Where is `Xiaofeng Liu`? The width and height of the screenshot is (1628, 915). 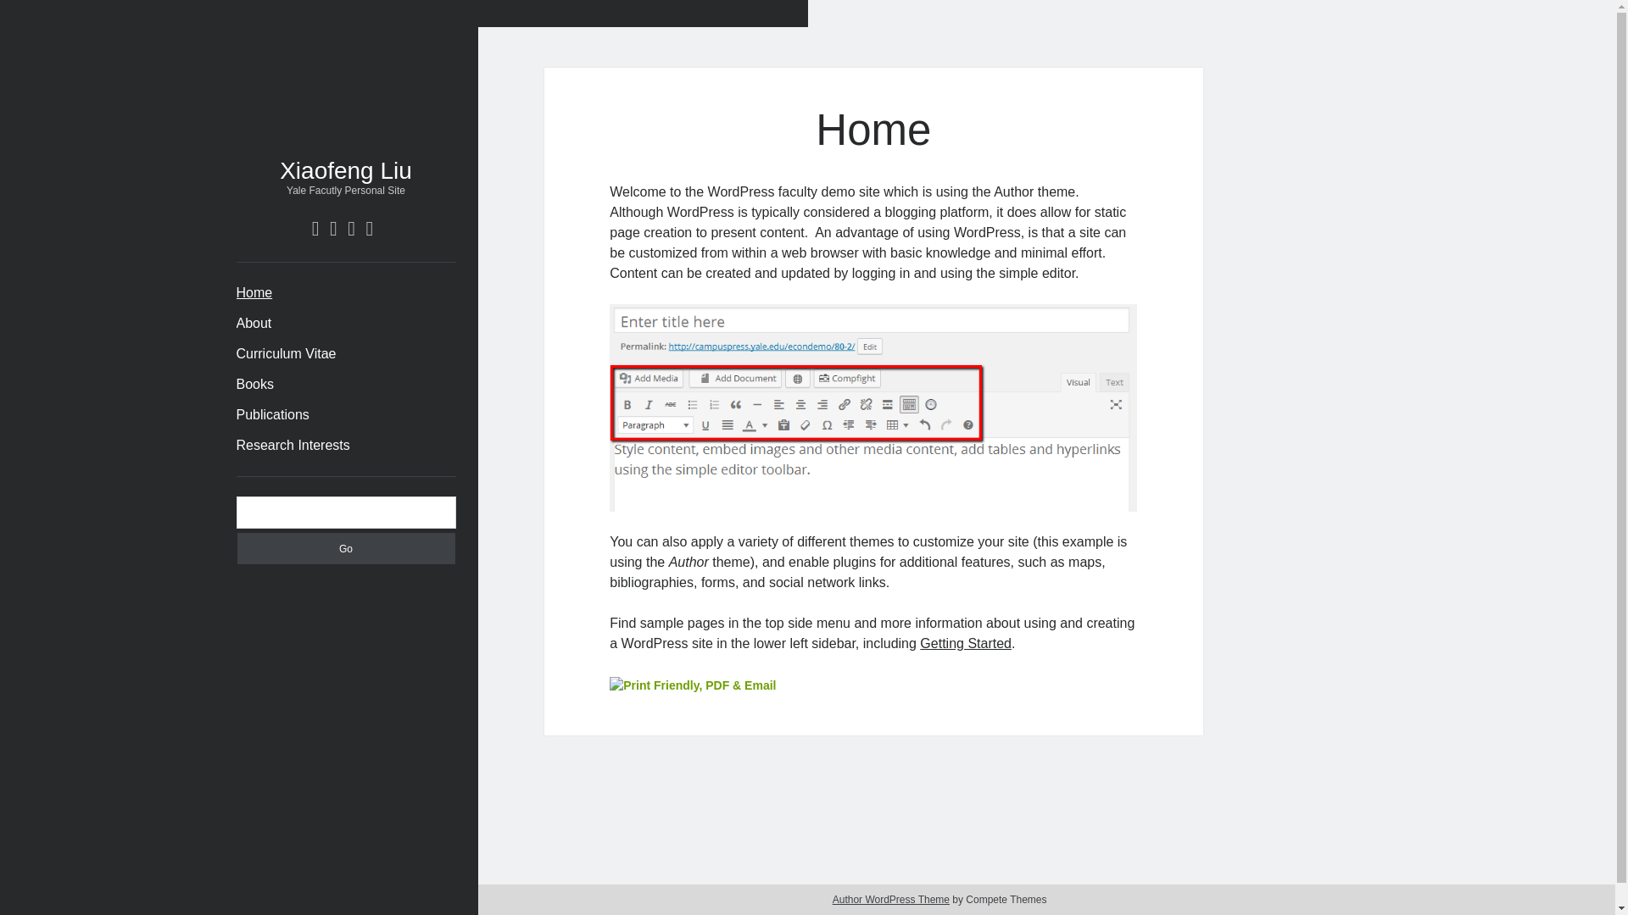
Xiaofeng Liu is located at coordinates (346, 170).